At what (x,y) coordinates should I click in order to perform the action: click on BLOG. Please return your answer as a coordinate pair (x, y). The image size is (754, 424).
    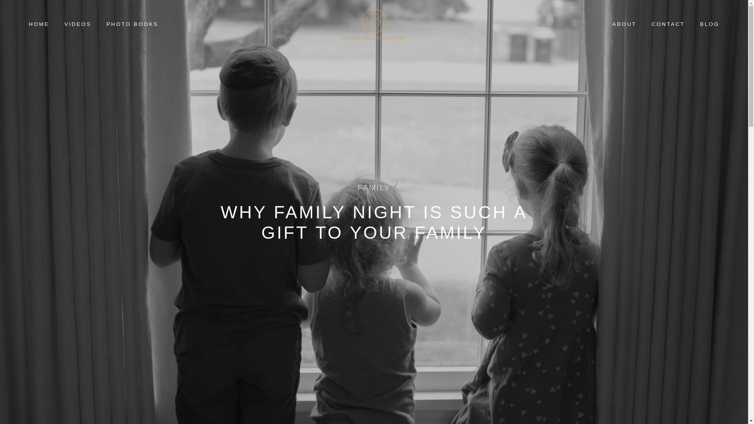
    Looking at the image, I should click on (709, 24).